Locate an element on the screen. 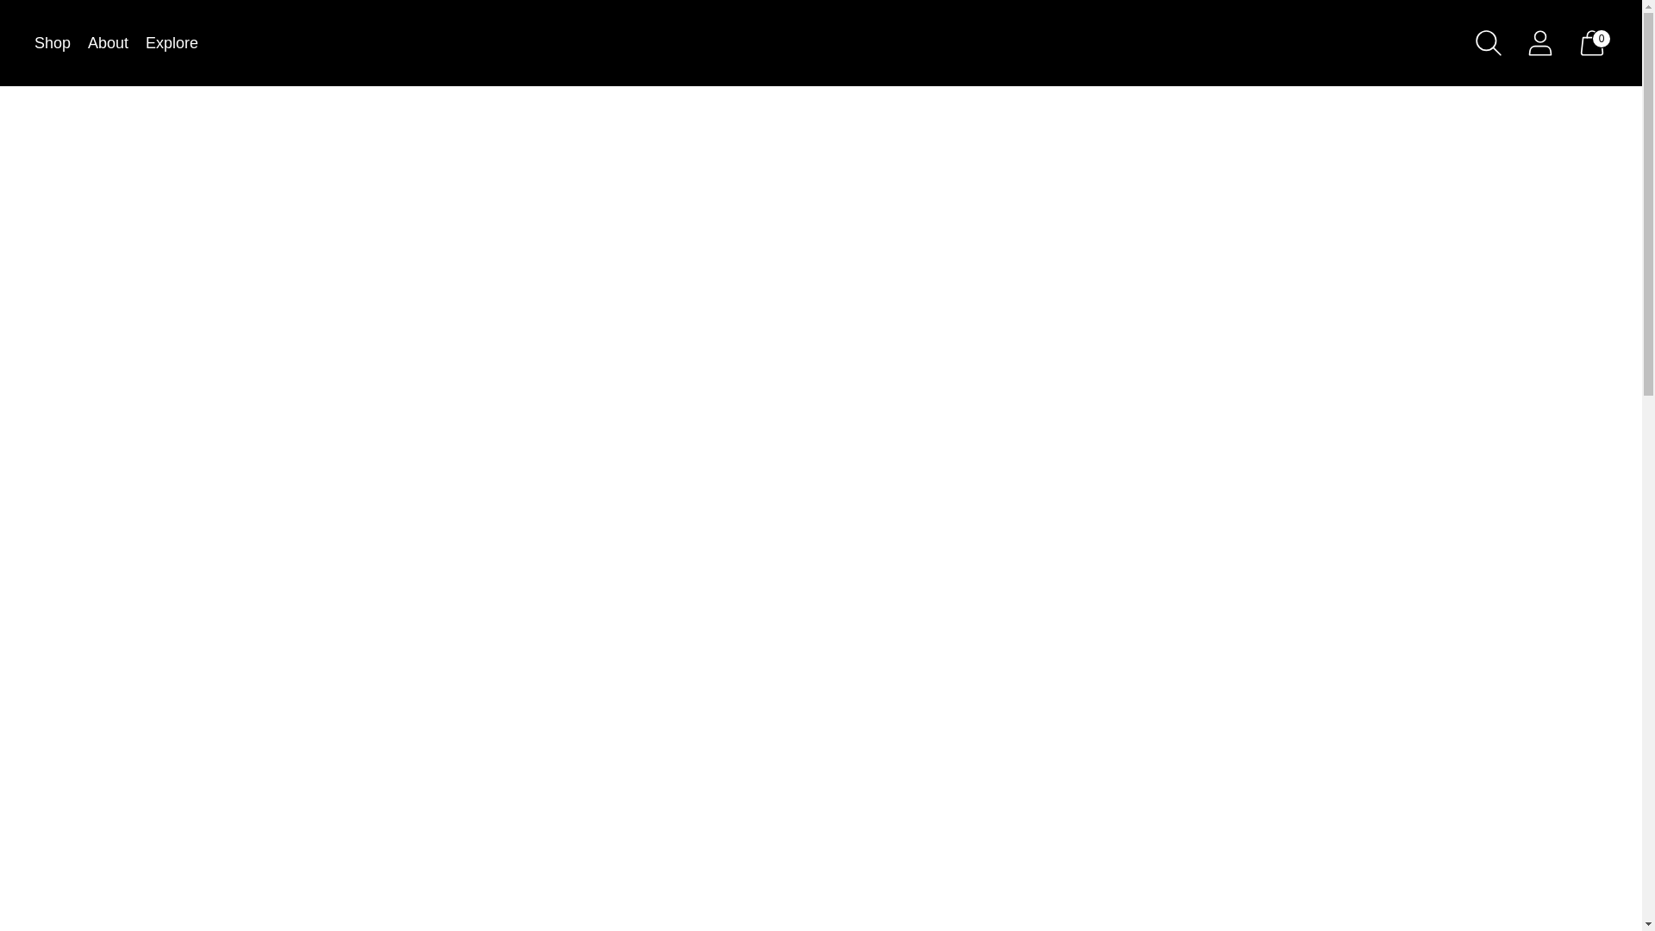 Image resolution: width=1655 pixels, height=931 pixels. About is located at coordinates (108, 43).